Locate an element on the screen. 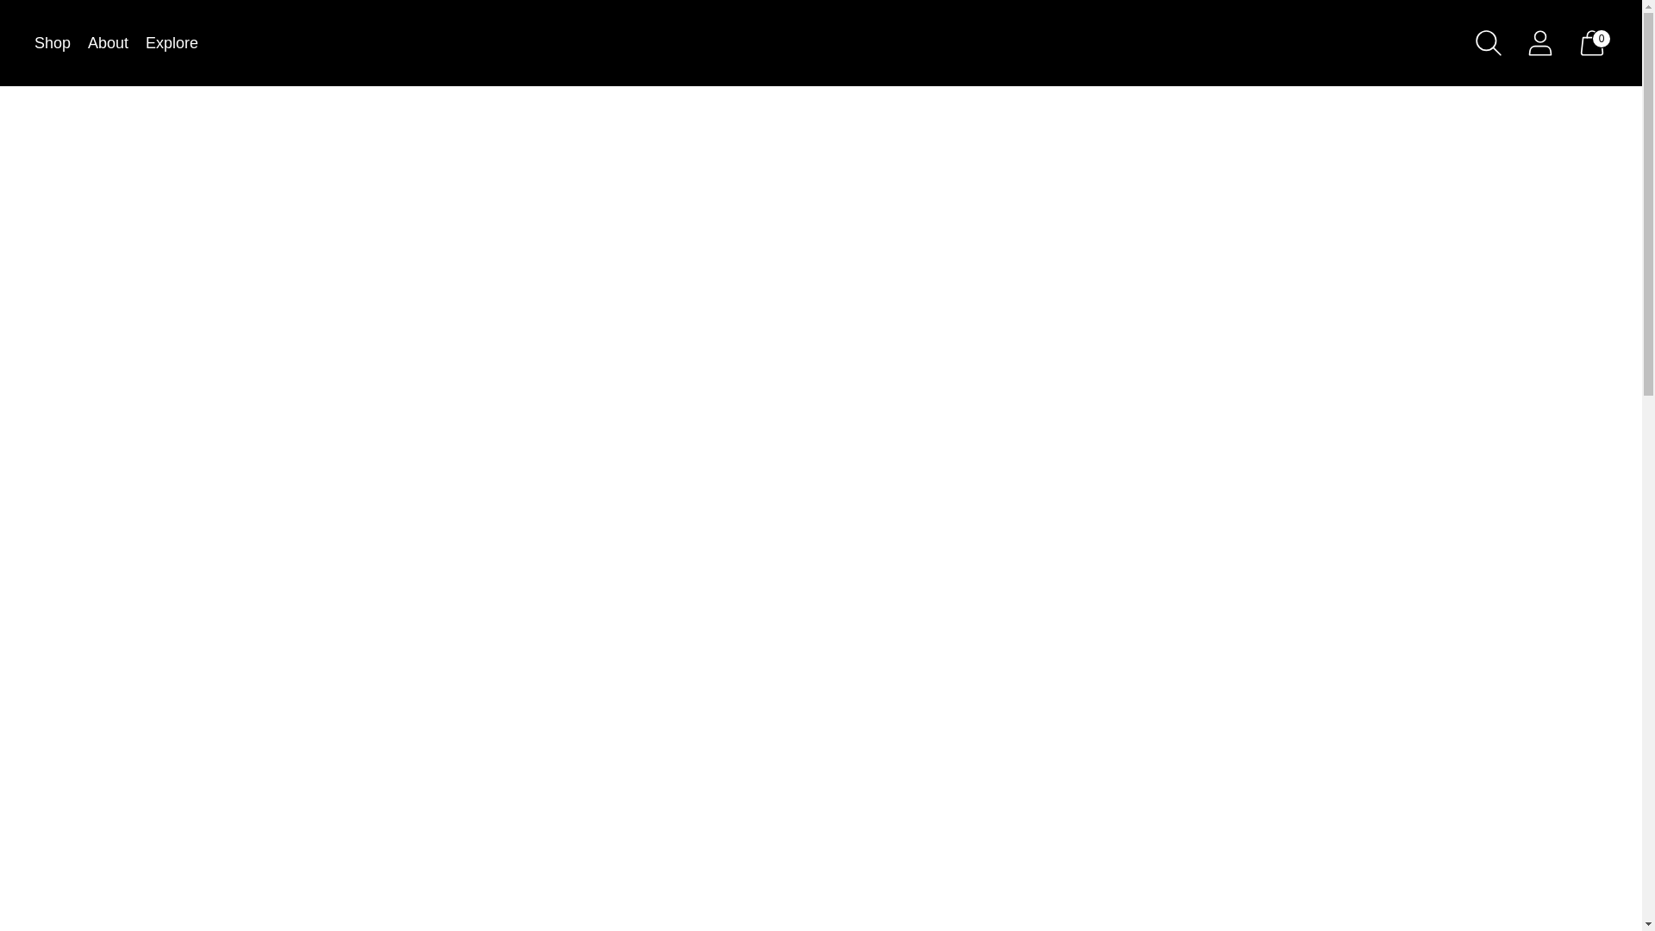 Image resolution: width=1655 pixels, height=931 pixels. About is located at coordinates (108, 43).